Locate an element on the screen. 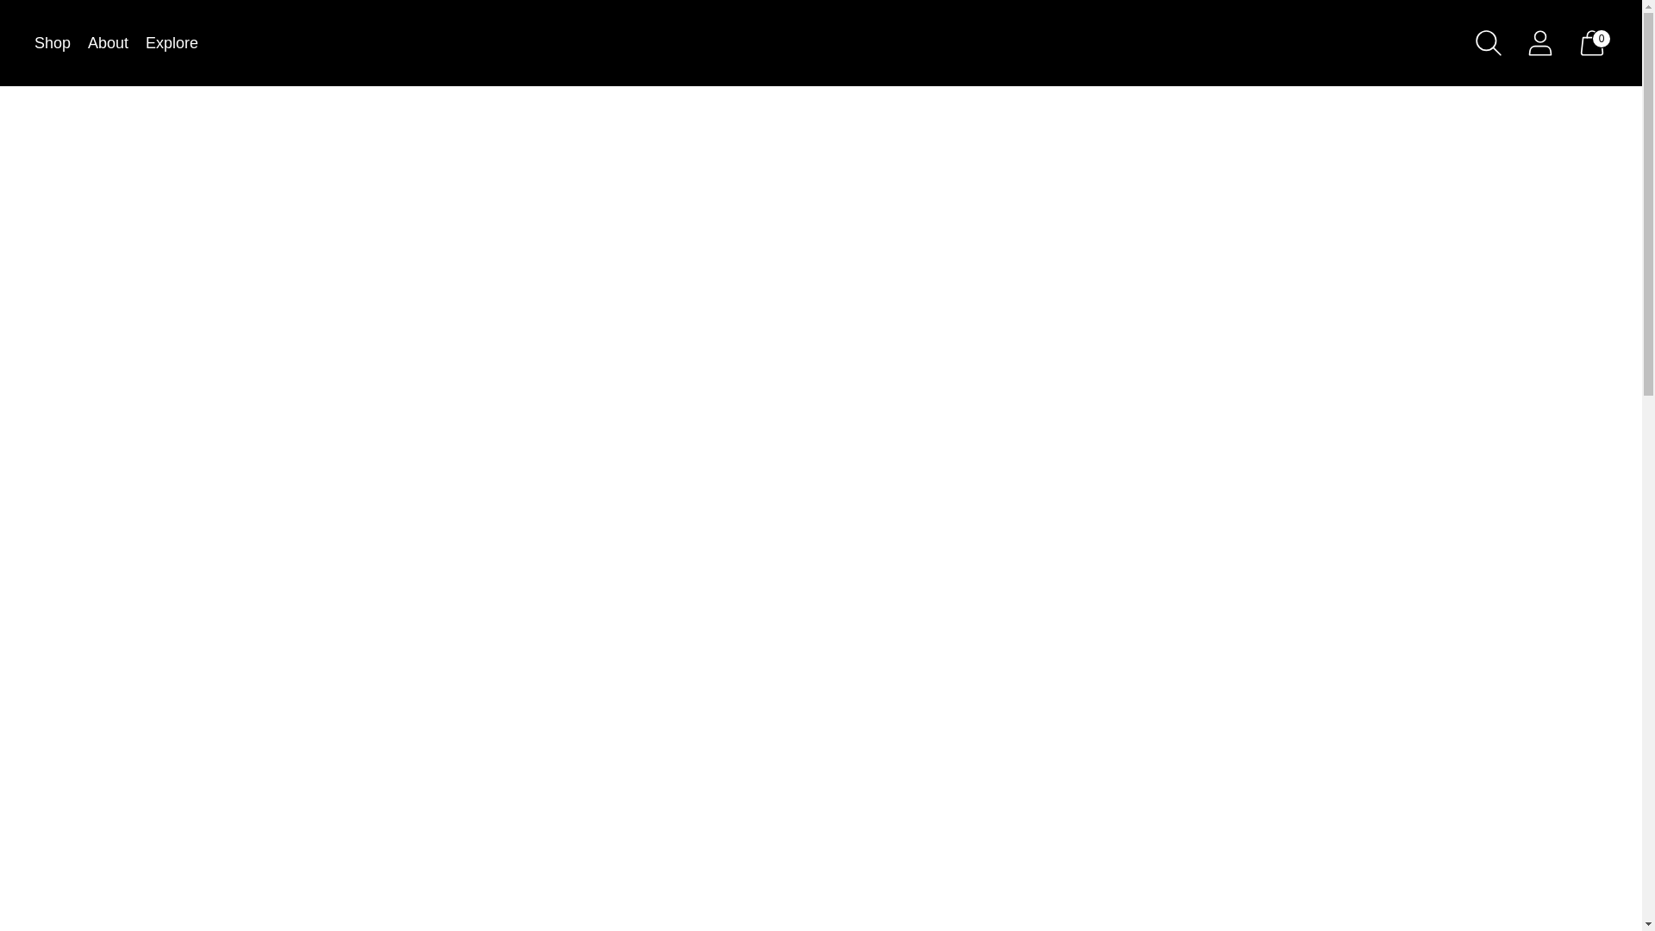 Image resolution: width=1655 pixels, height=931 pixels. About is located at coordinates (108, 43).